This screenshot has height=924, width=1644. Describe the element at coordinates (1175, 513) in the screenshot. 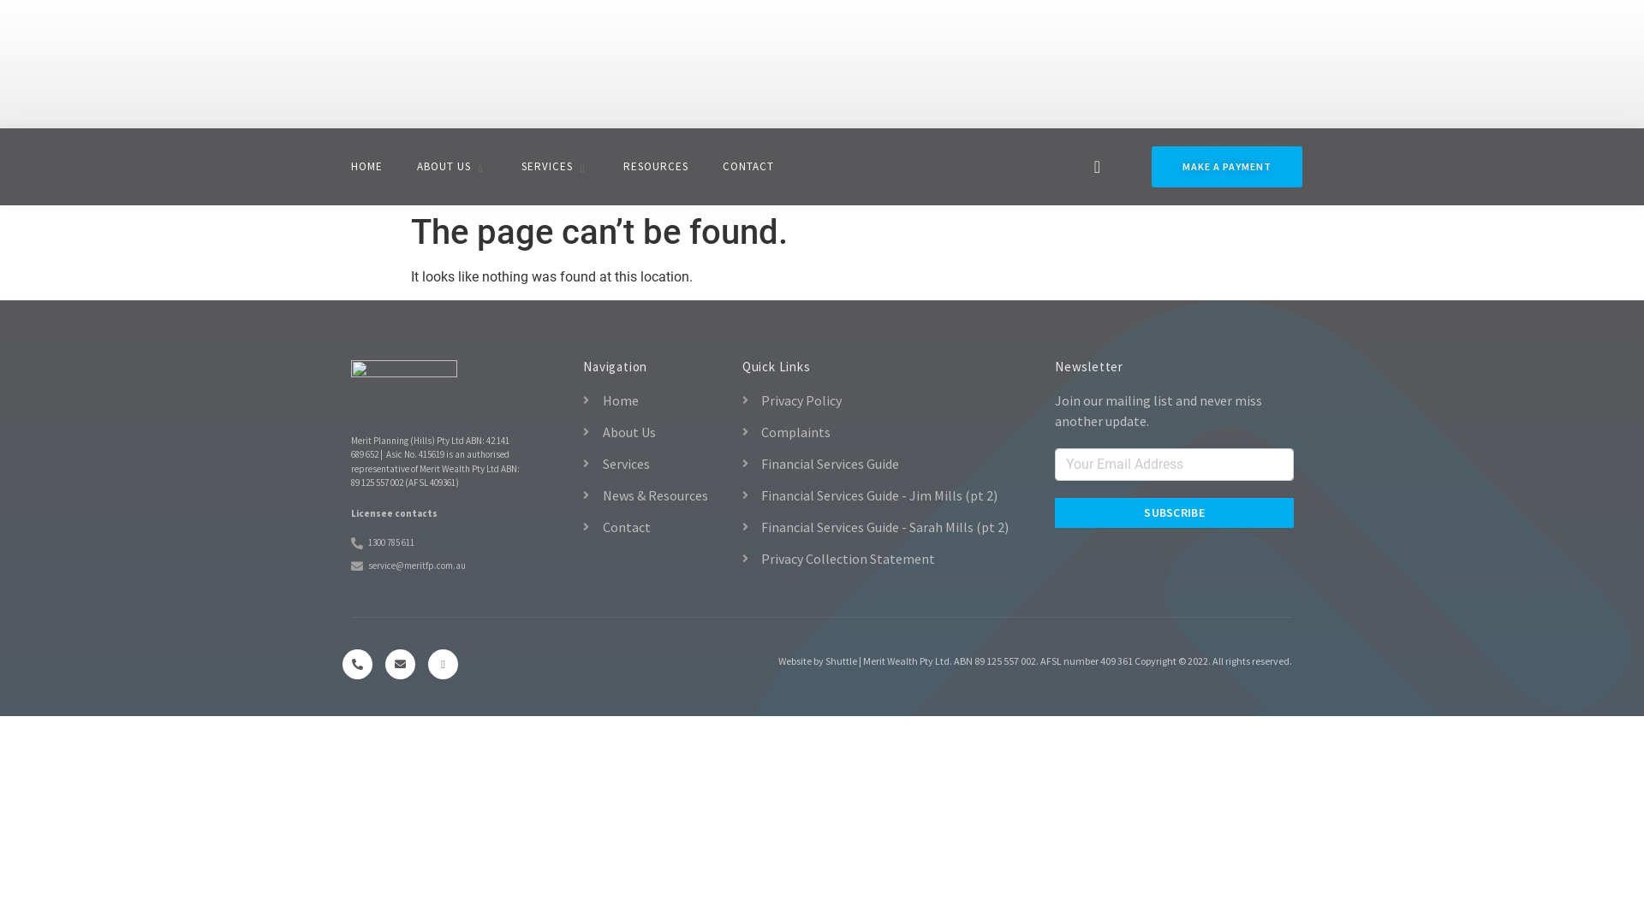

I see `SUBSCRIBE` at that location.